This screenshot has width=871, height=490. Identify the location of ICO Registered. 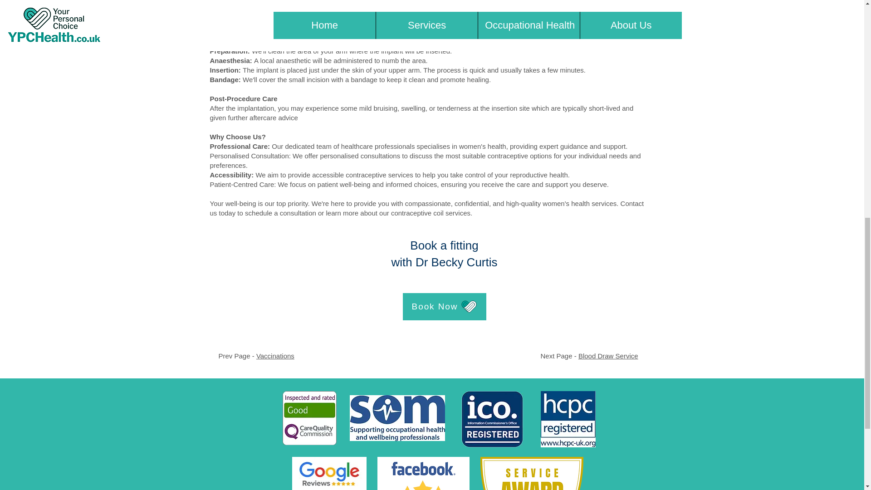
(492, 419).